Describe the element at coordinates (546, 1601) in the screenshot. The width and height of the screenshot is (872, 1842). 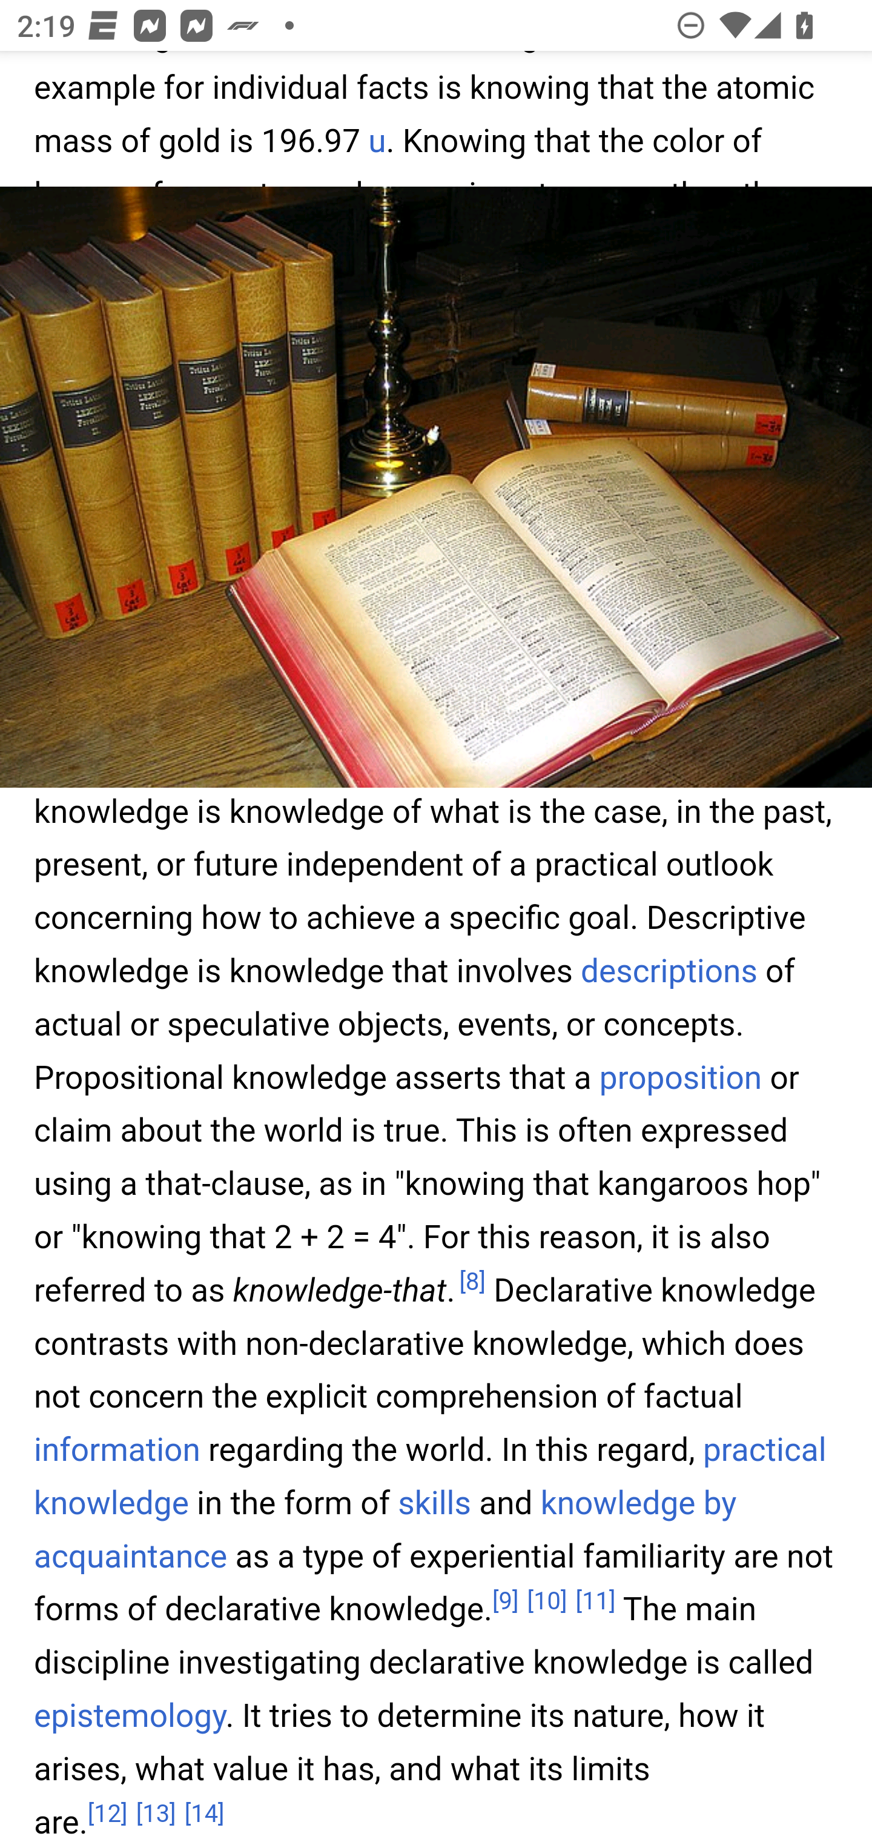
I see `[] [ 10 ]` at that location.